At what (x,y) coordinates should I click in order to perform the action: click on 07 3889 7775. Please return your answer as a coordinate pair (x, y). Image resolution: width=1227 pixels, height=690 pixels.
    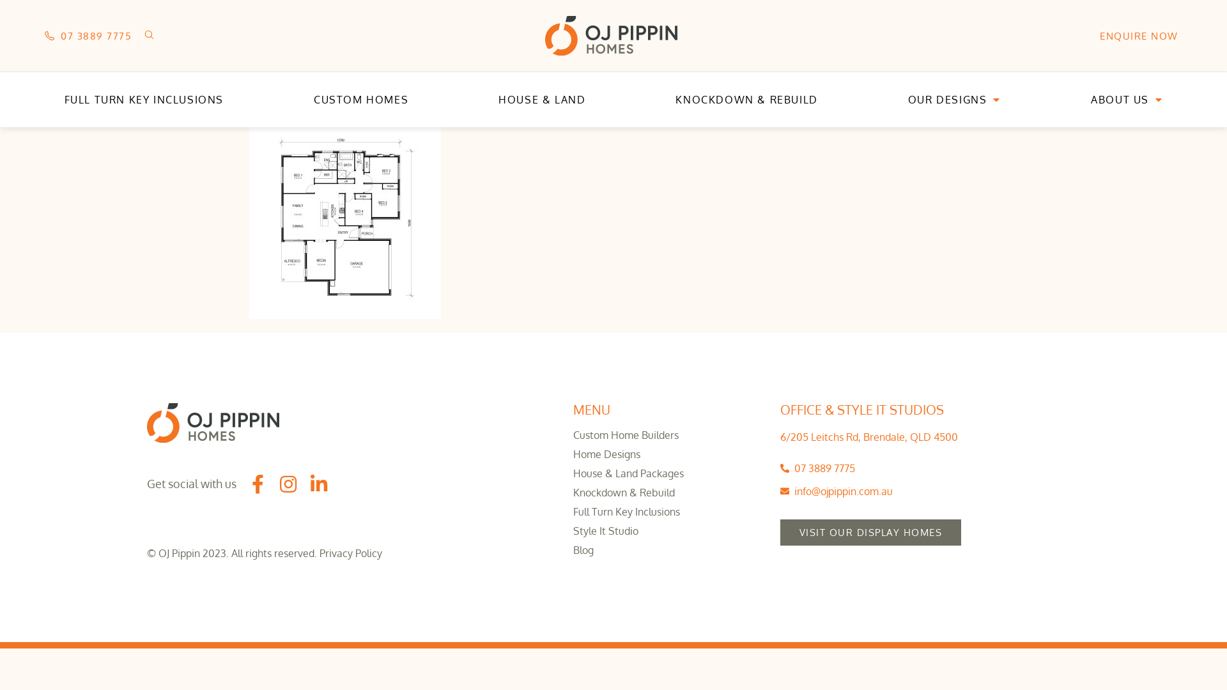
    Looking at the image, I should click on (927, 469).